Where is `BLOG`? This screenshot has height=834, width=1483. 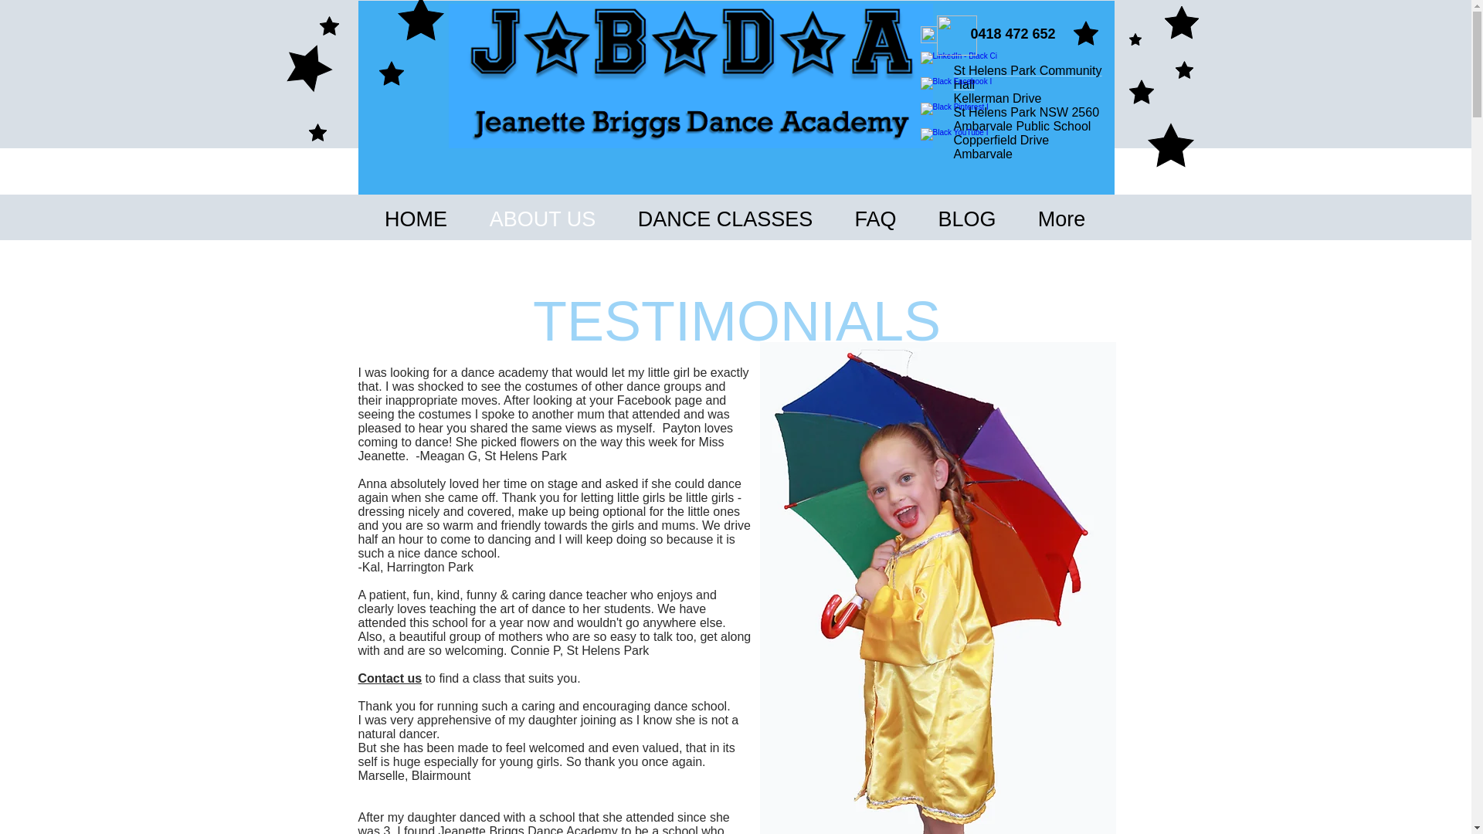
BLOG is located at coordinates (967, 216).